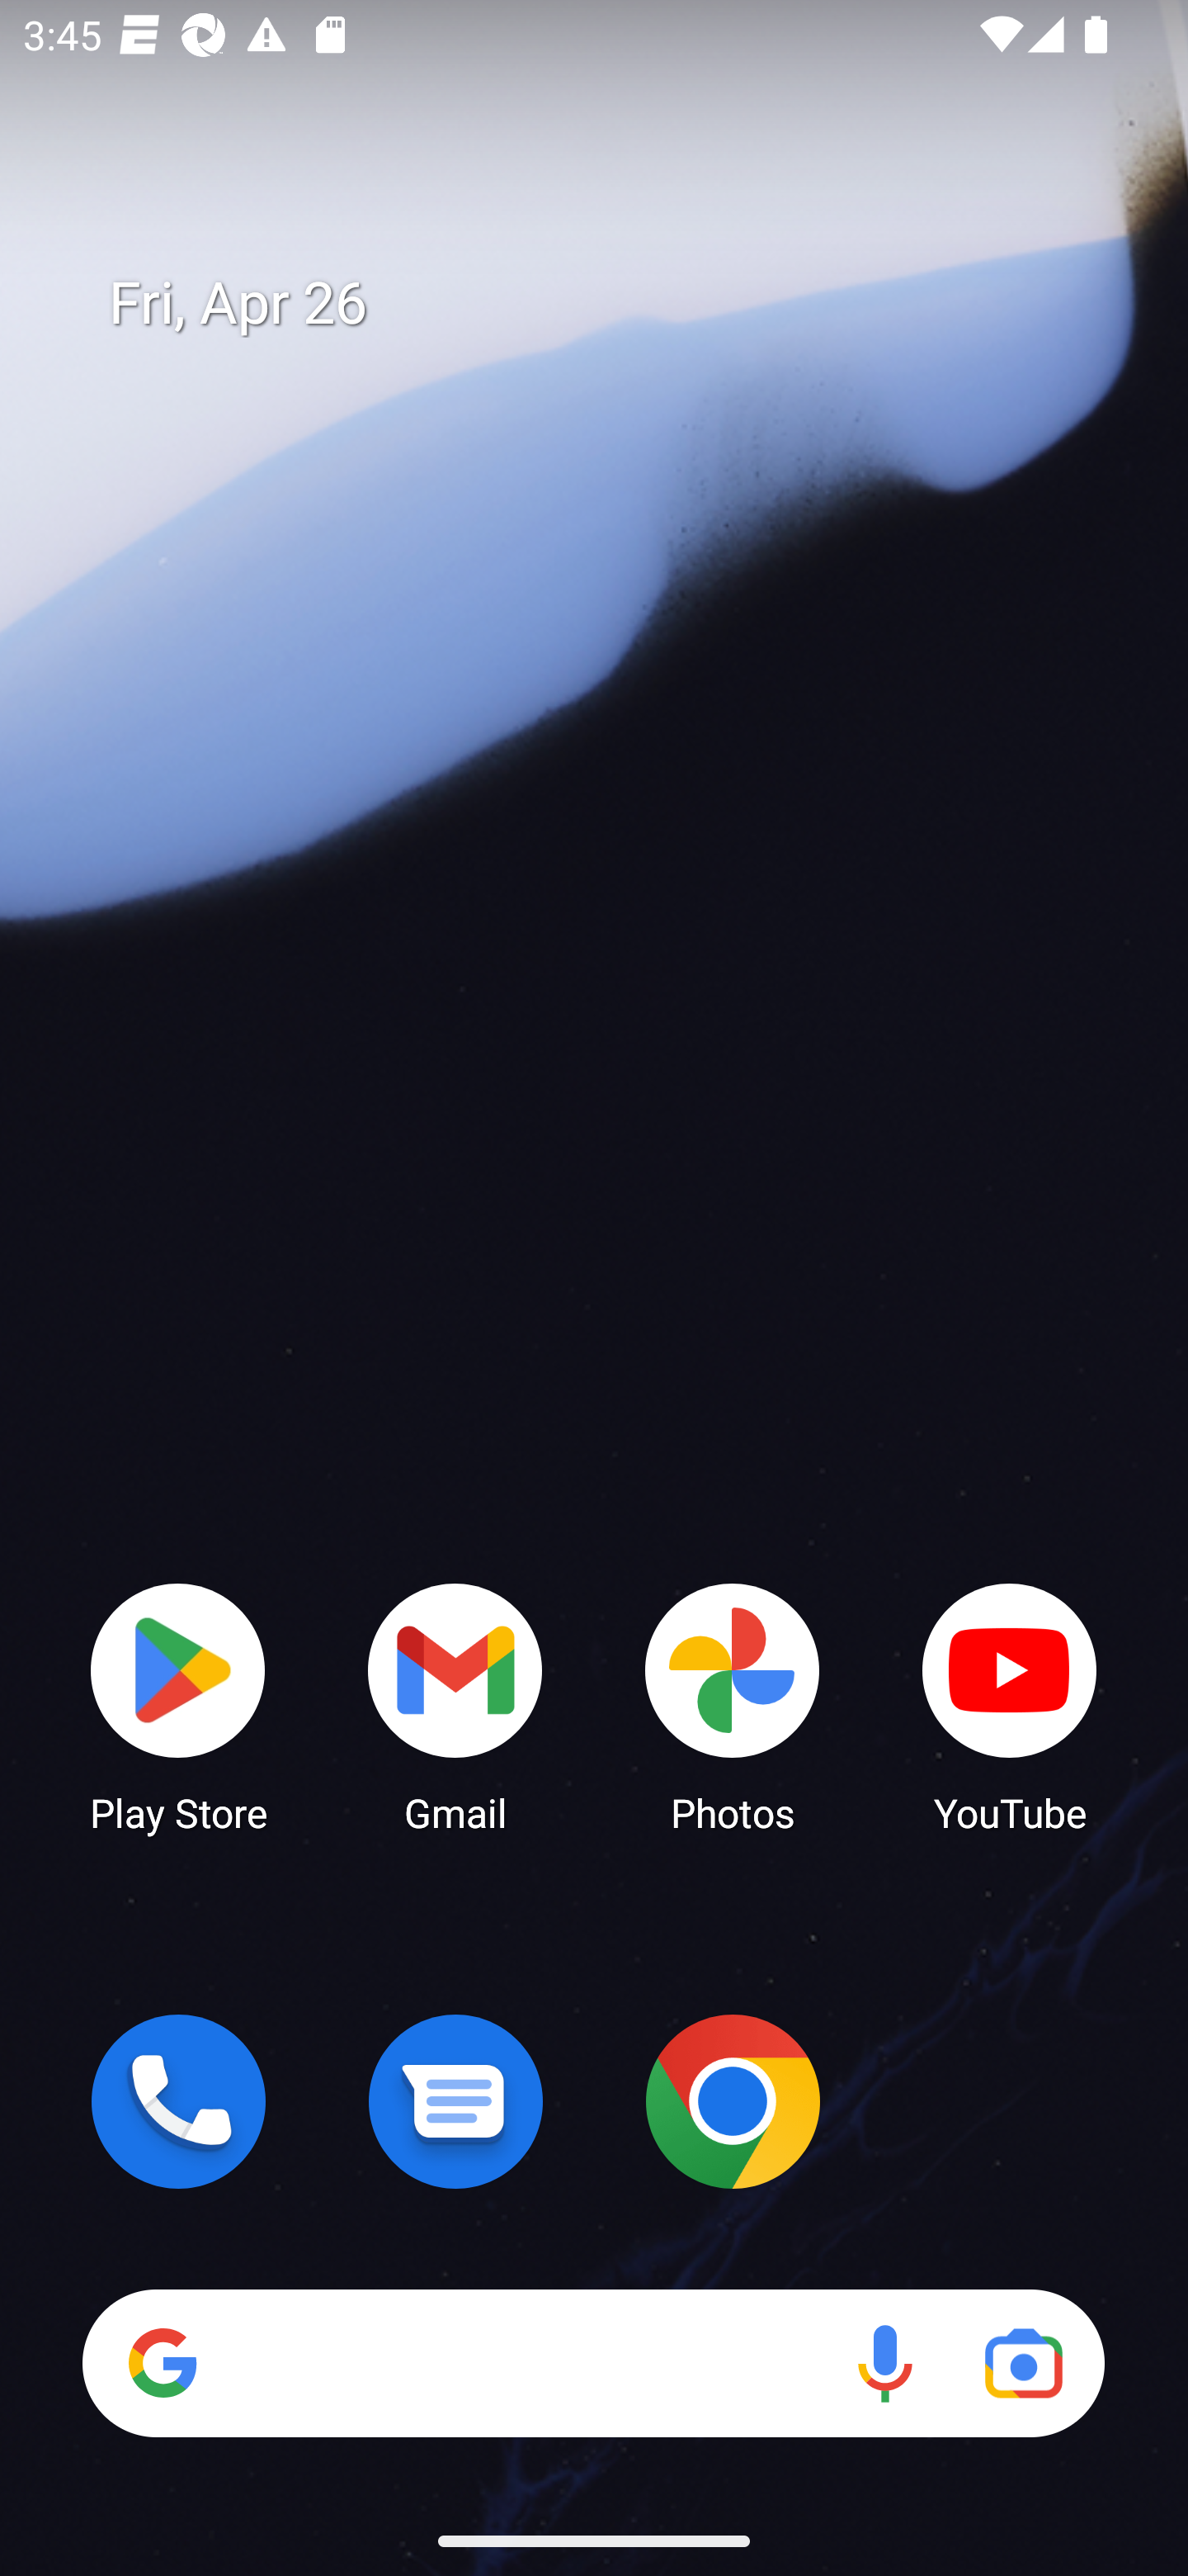  I want to click on Gmail, so click(455, 1706).